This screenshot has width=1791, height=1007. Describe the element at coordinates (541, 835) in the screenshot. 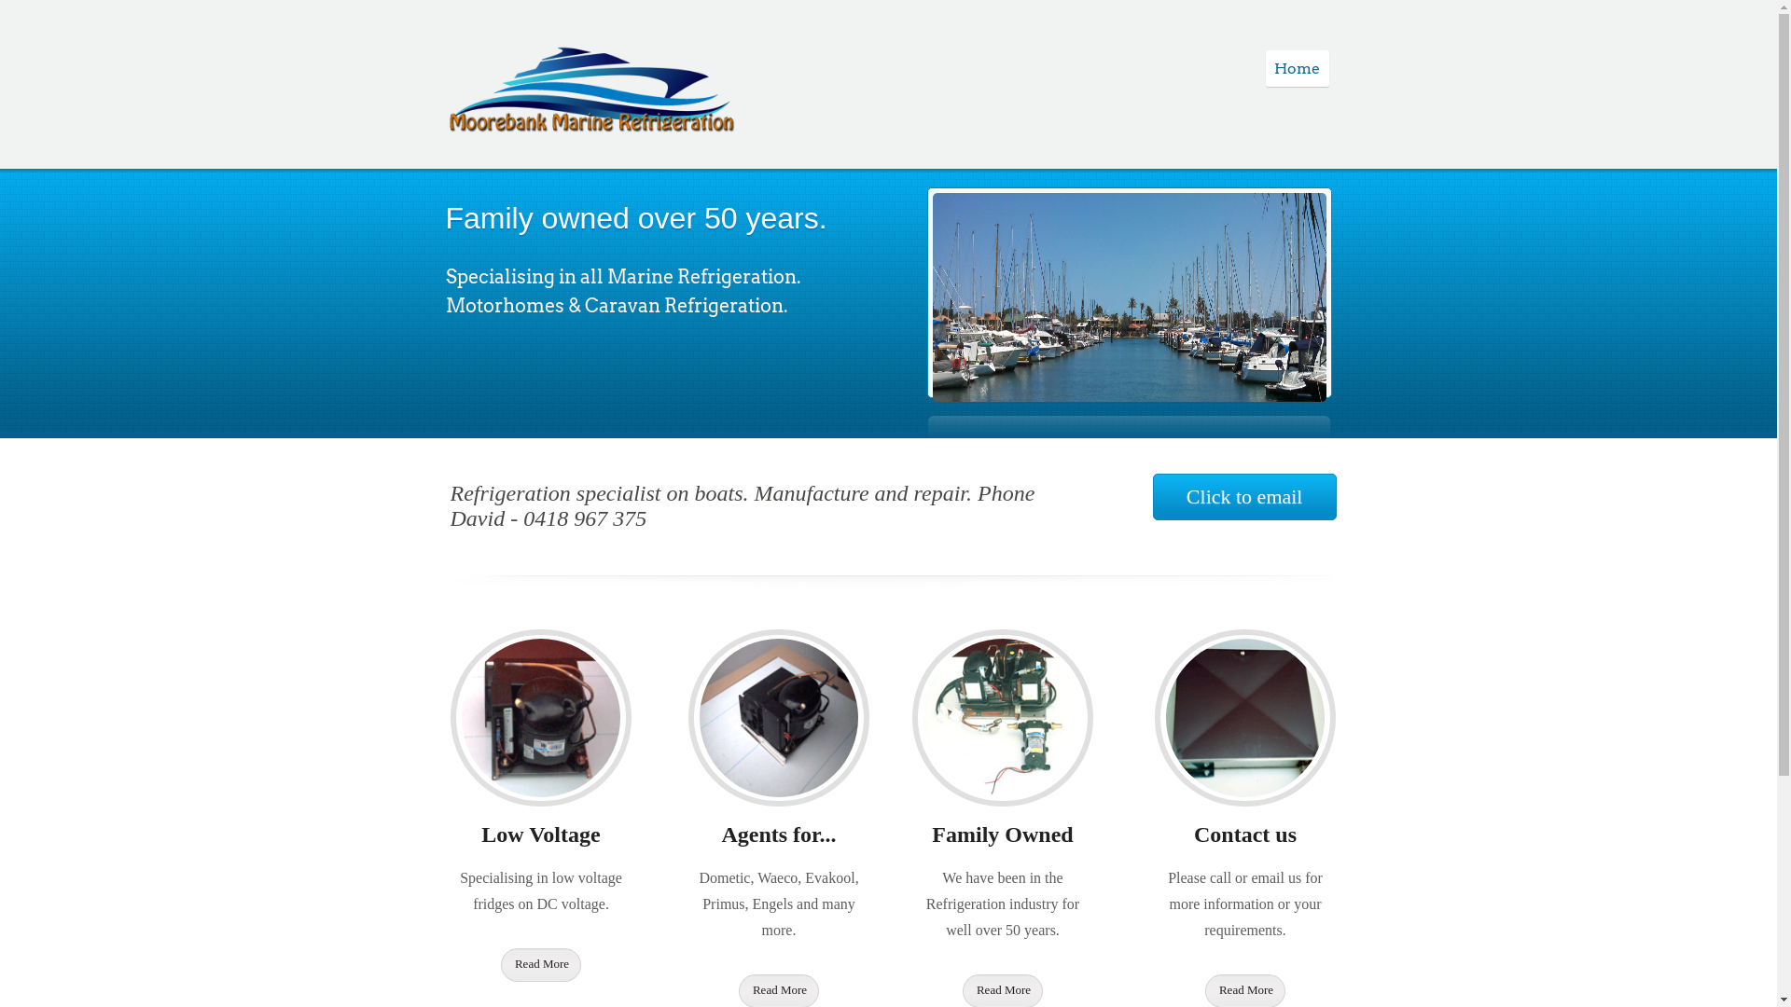

I see `Low Voltage` at that location.